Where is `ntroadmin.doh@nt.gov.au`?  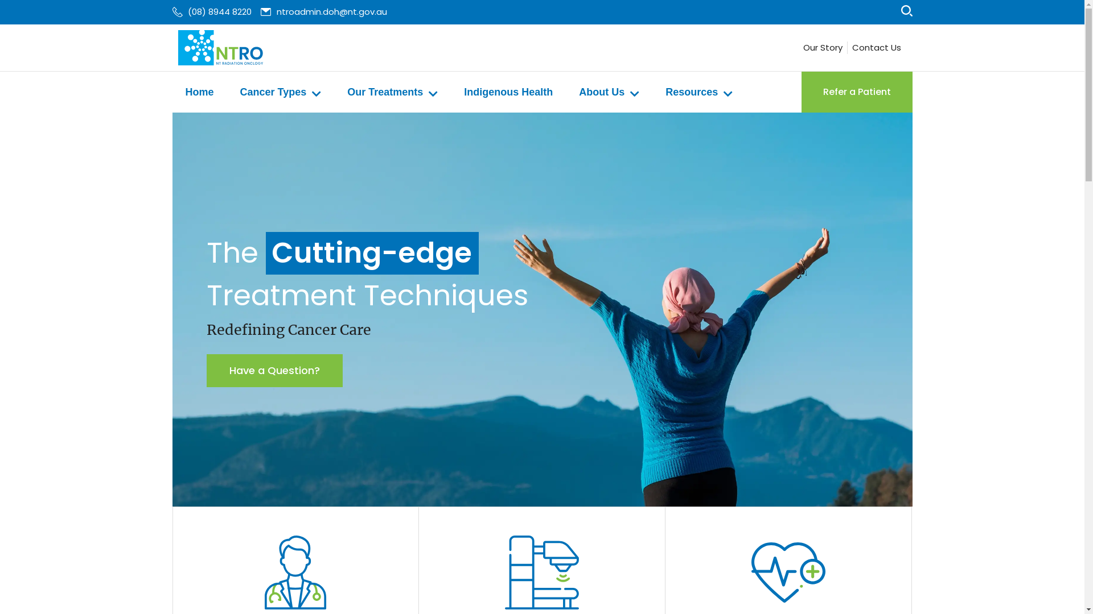 ntroadmin.doh@nt.gov.au is located at coordinates (324, 13).